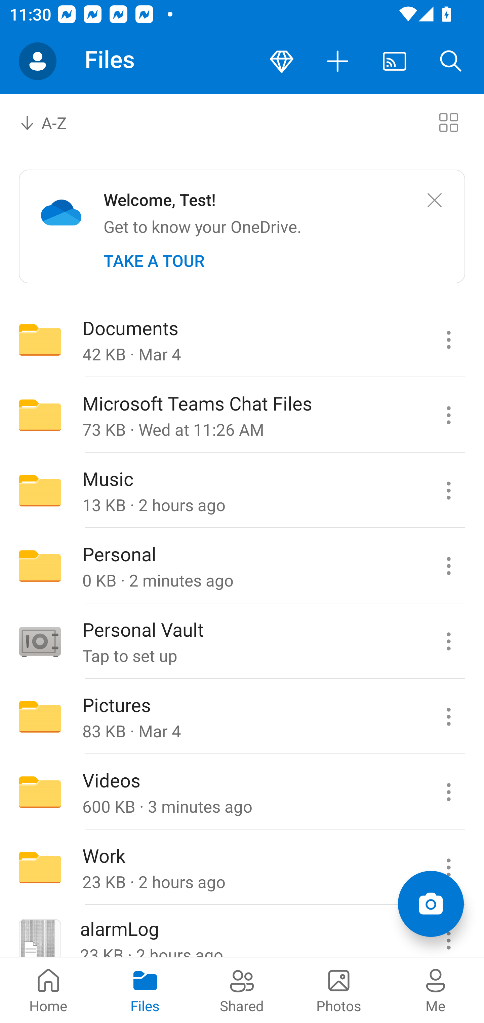  Describe the element at coordinates (395, 61) in the screenshot. I see `Cast. Disconnected` at that location.